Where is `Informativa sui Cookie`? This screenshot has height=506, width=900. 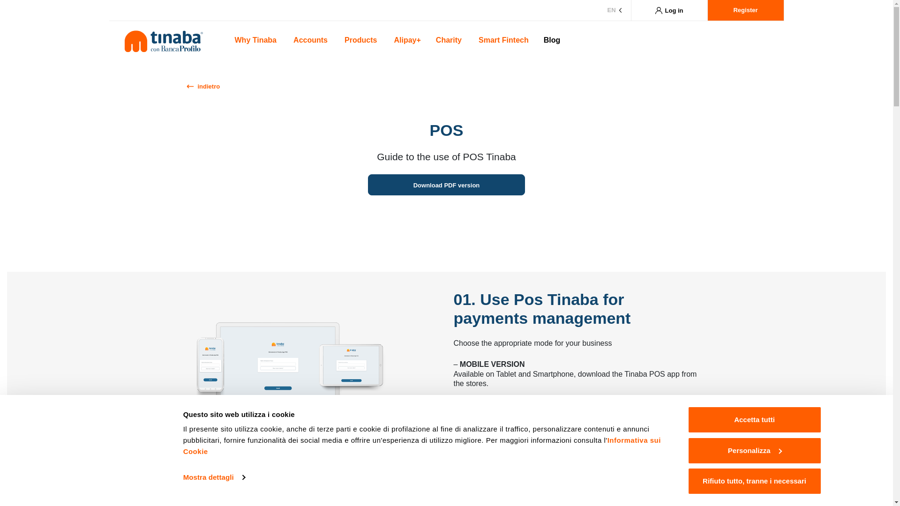 Informativa sui Cookie is located at coordinates (422, 446).